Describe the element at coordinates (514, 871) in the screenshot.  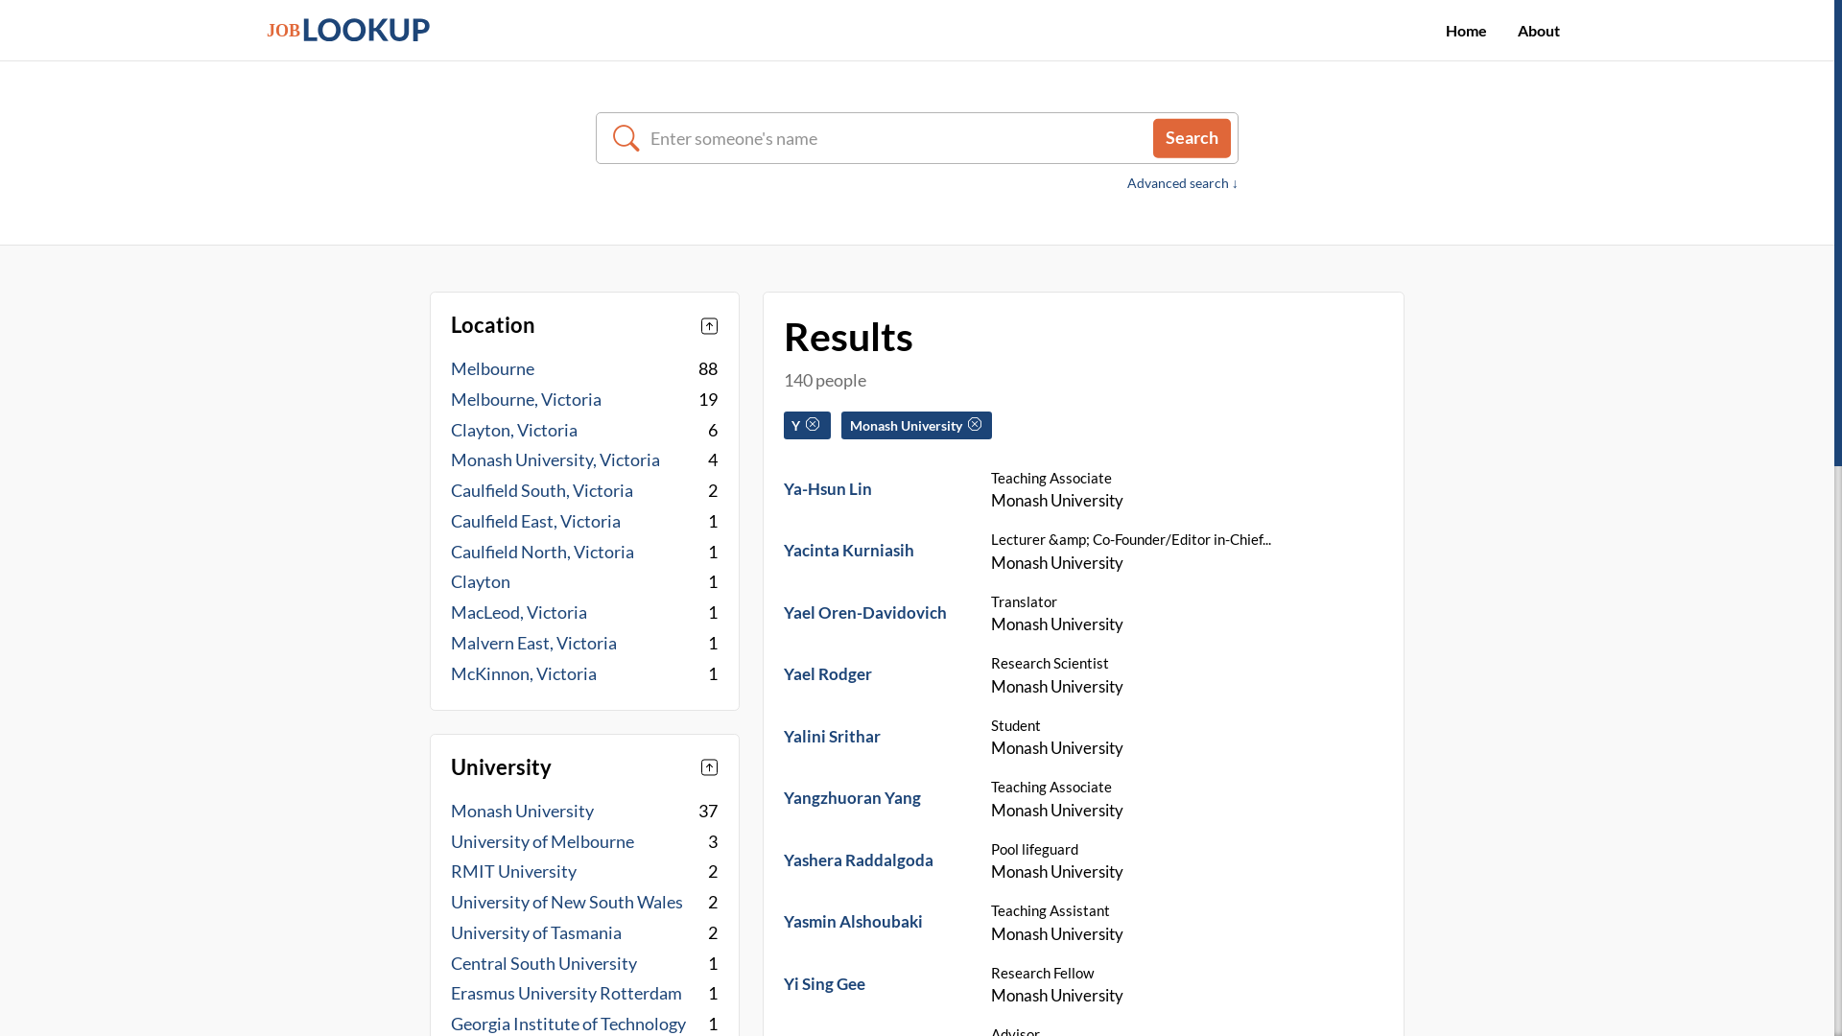
I see `RMIT University` at that location.